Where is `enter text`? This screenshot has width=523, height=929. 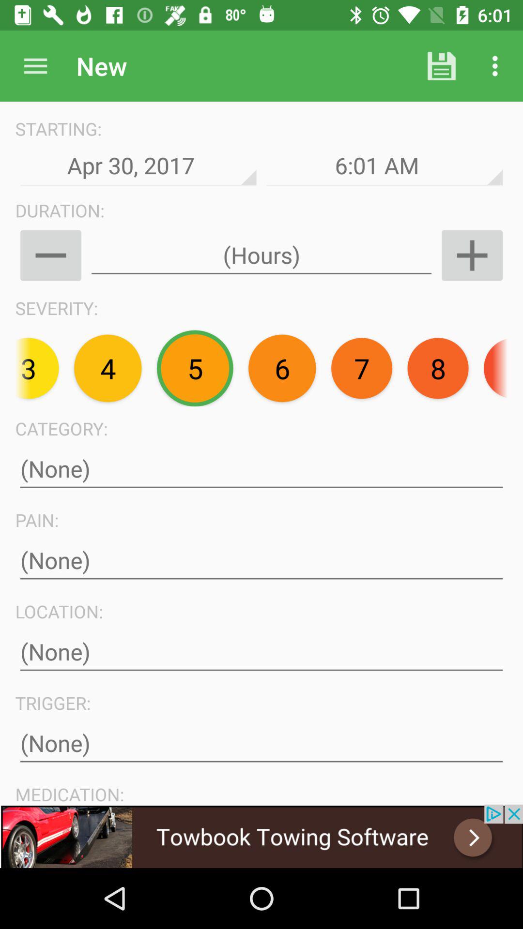
enter text is located at coordinates (261, 469).